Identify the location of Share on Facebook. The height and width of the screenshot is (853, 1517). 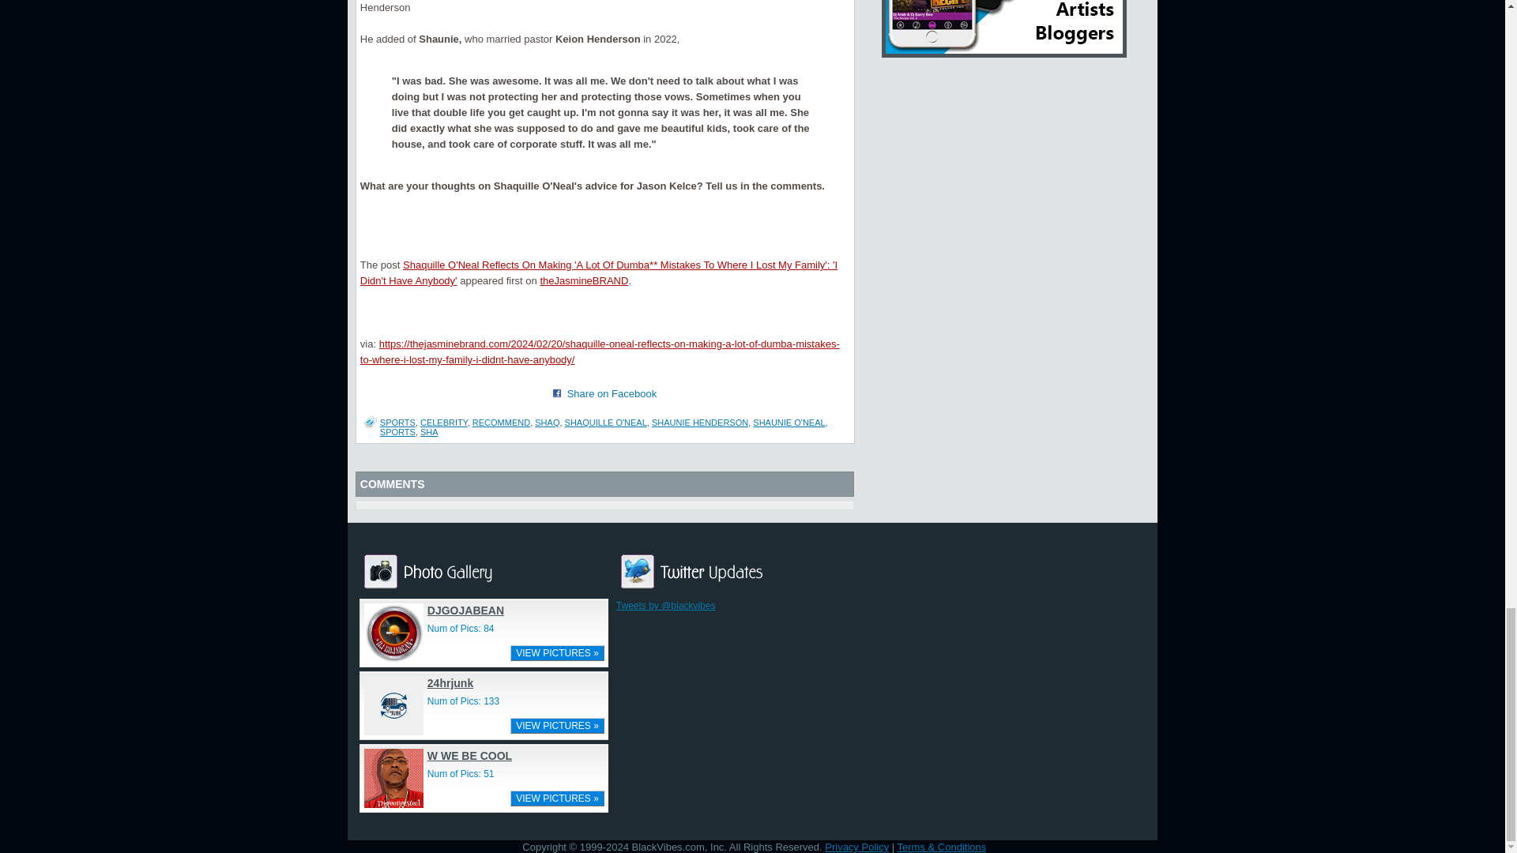
(612, 393).